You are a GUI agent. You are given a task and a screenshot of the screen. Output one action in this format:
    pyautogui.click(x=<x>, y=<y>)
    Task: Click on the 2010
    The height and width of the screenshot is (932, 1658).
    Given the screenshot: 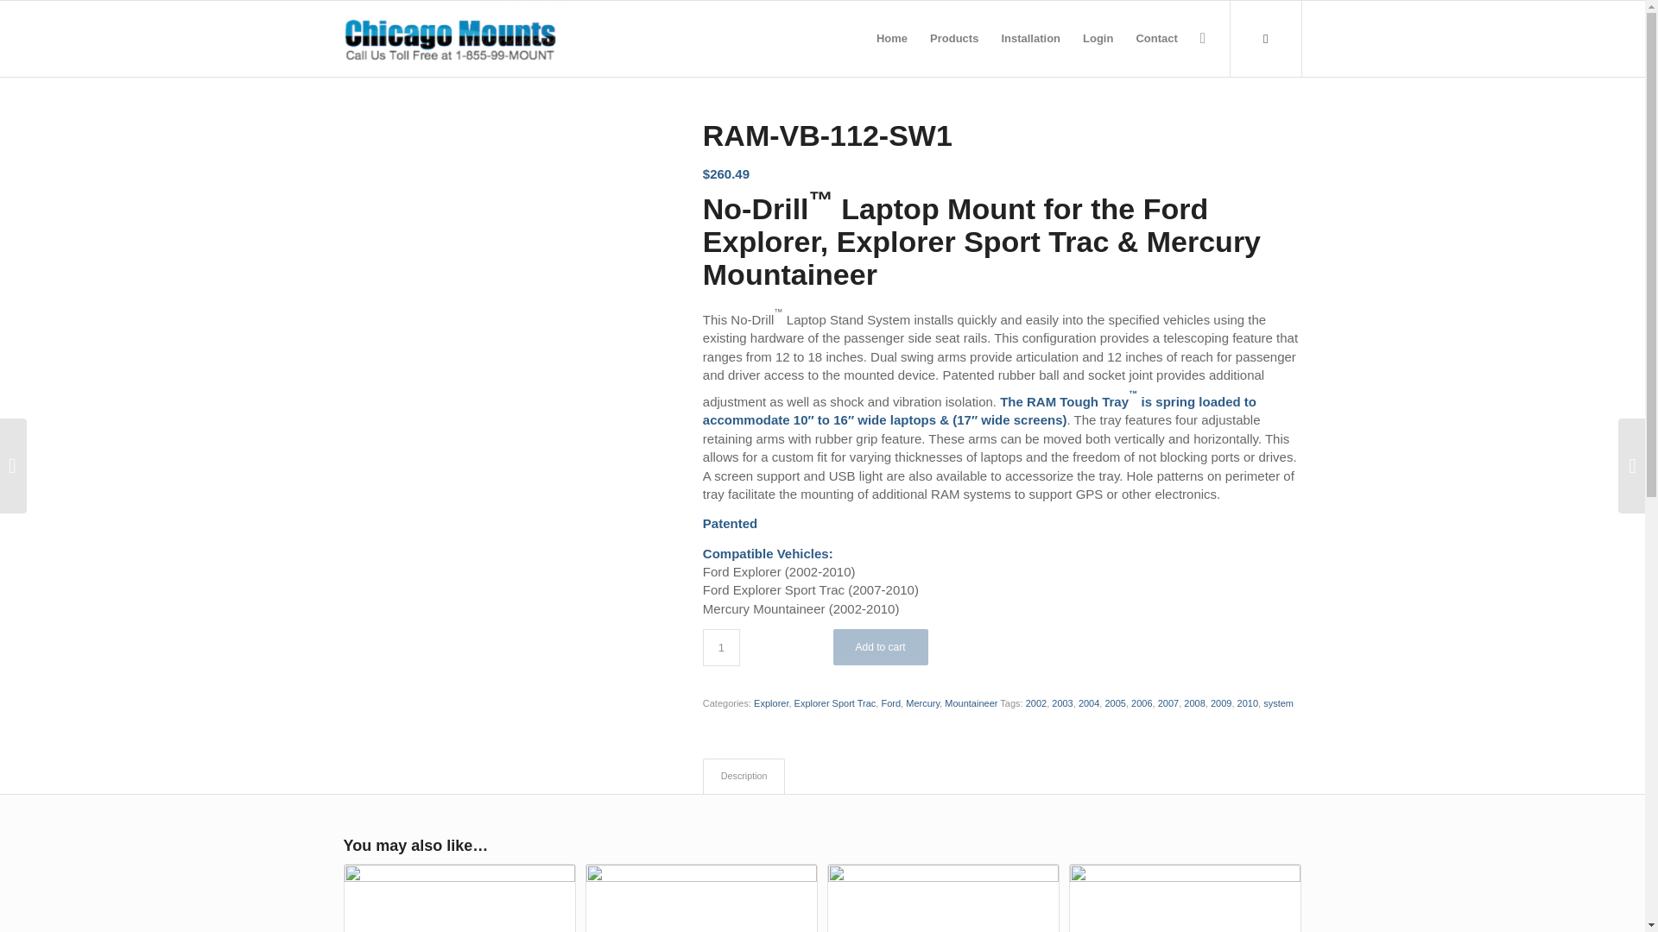 What is the action you would take?
    pyautogui.click(x=1247, y=702)
    